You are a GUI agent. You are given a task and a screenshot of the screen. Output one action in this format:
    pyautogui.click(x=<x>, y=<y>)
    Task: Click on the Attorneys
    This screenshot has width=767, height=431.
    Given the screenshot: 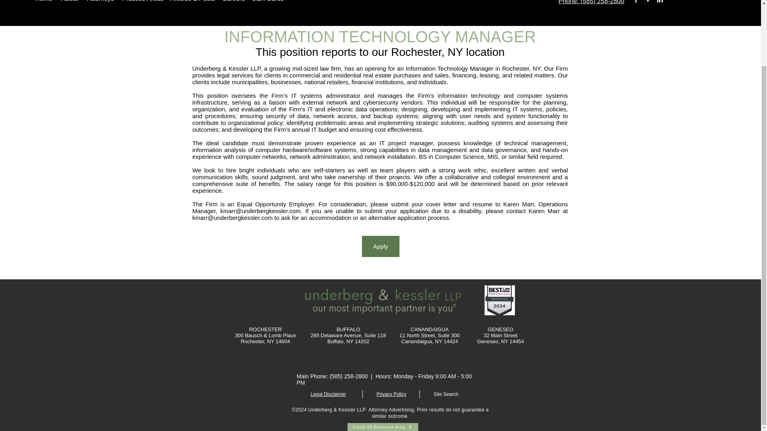 What is the action you would take?
    pyautogui.click(x=100, y=2)
    